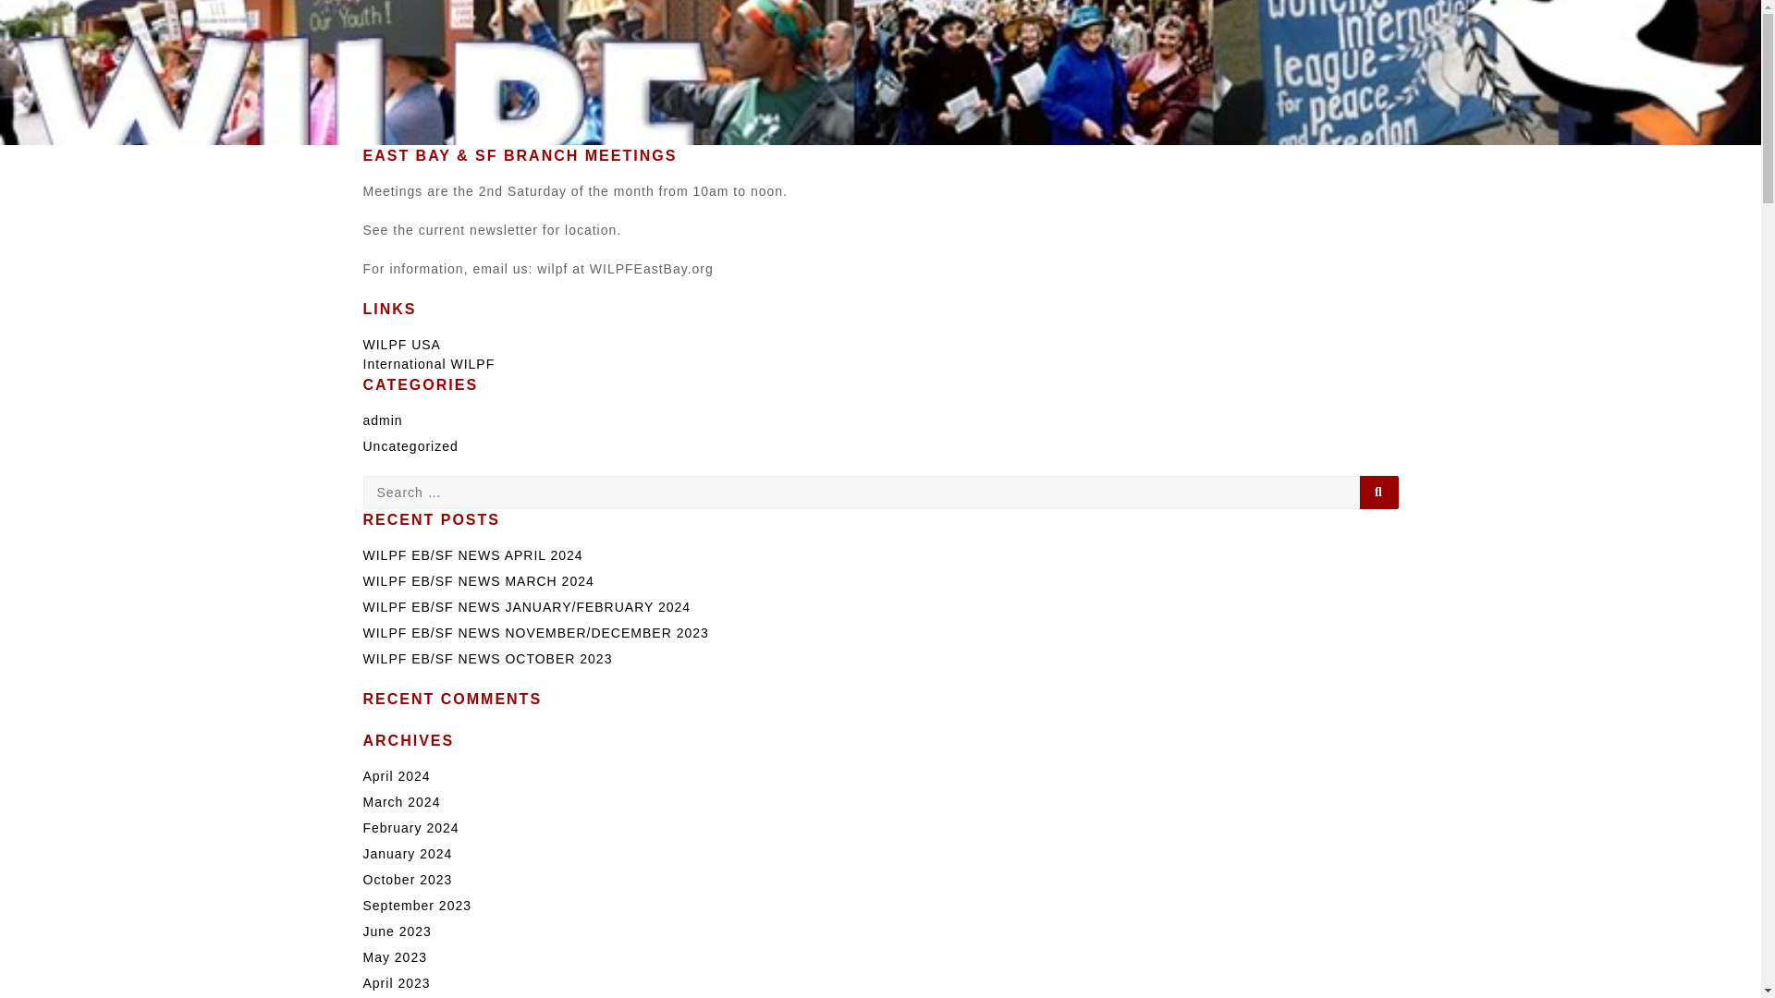  Describe the element at coordinates (394, 957) in the screenshot. I see `May 2023` at that location.